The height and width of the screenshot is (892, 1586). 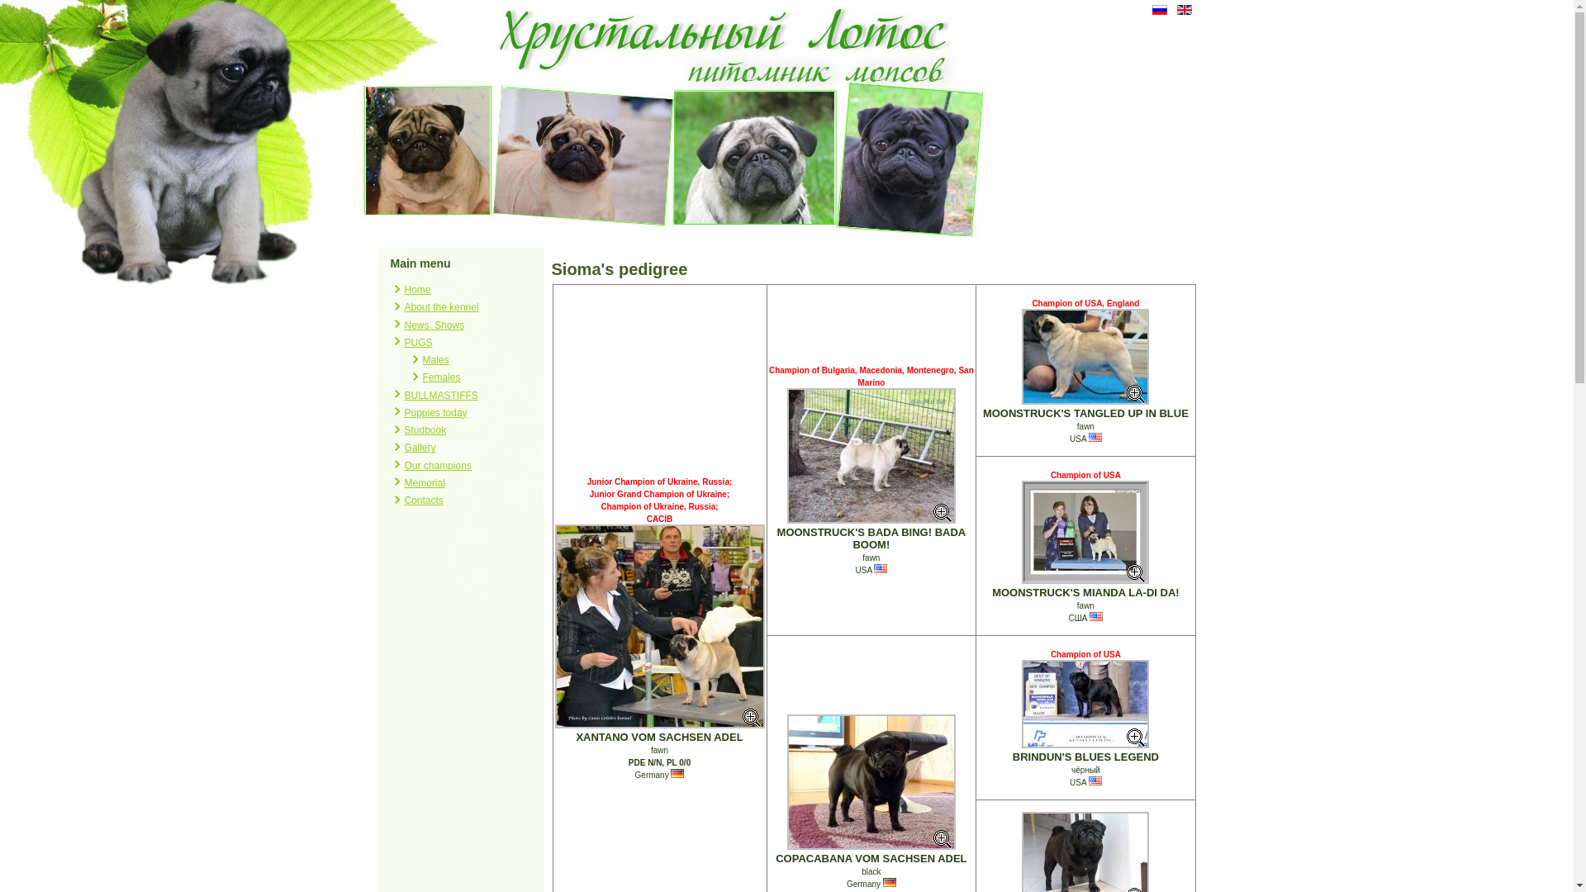 What do you see at coordinates (660, 626) in the screenshot?
I see `Xantano Vom Sachsen Adel` at bounding box center [660, 626].